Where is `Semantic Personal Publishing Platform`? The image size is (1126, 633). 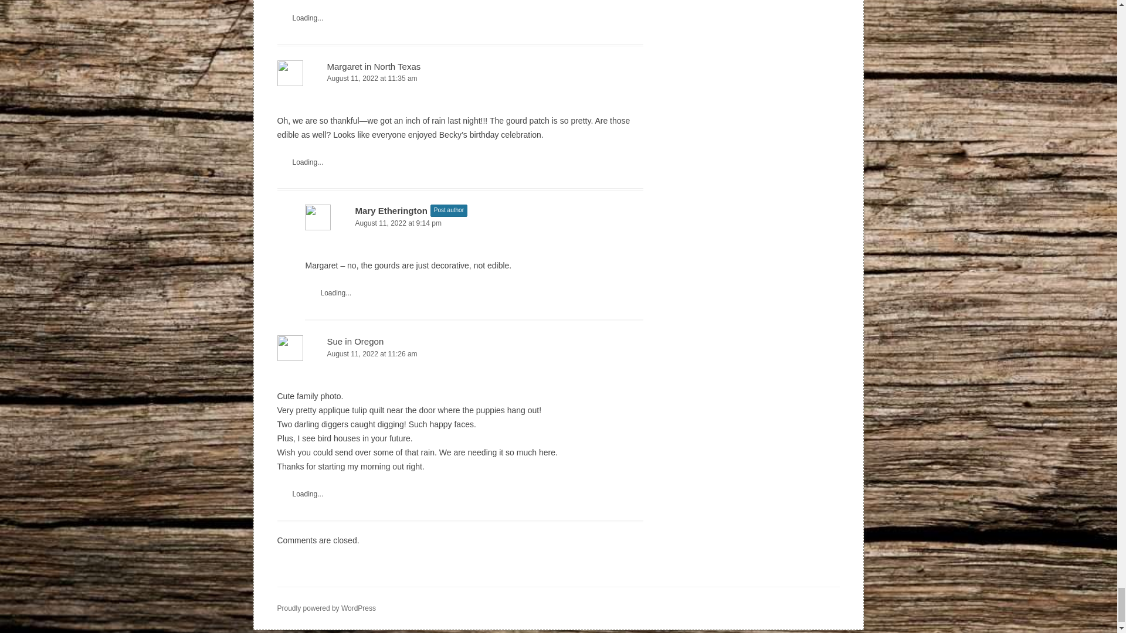 Semantic Personal Publishing Platform is located at coordinates (326, 608).